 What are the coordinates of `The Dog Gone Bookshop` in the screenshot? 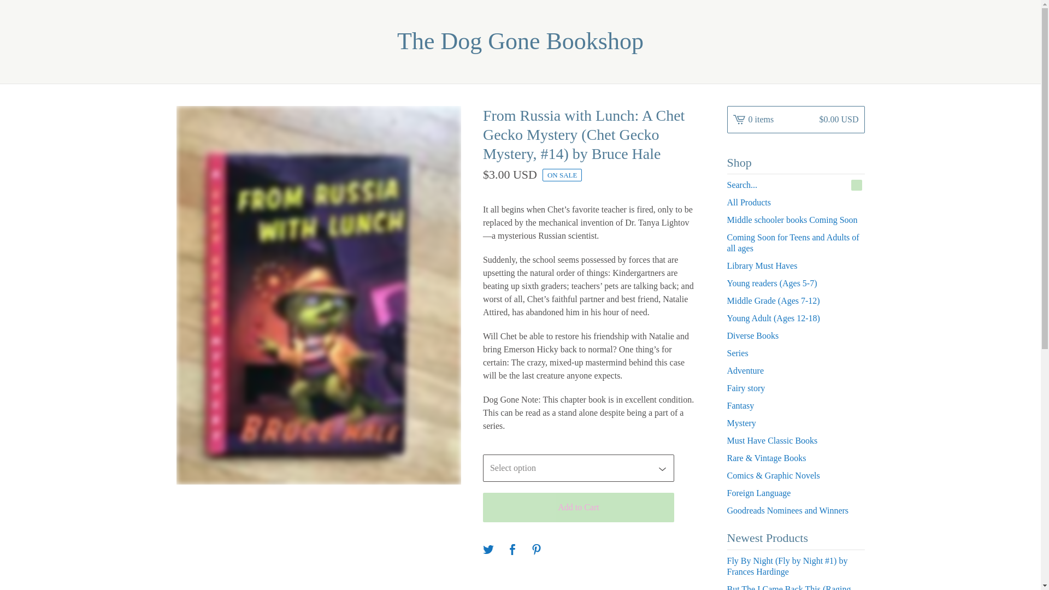 It's located at (520, 42).